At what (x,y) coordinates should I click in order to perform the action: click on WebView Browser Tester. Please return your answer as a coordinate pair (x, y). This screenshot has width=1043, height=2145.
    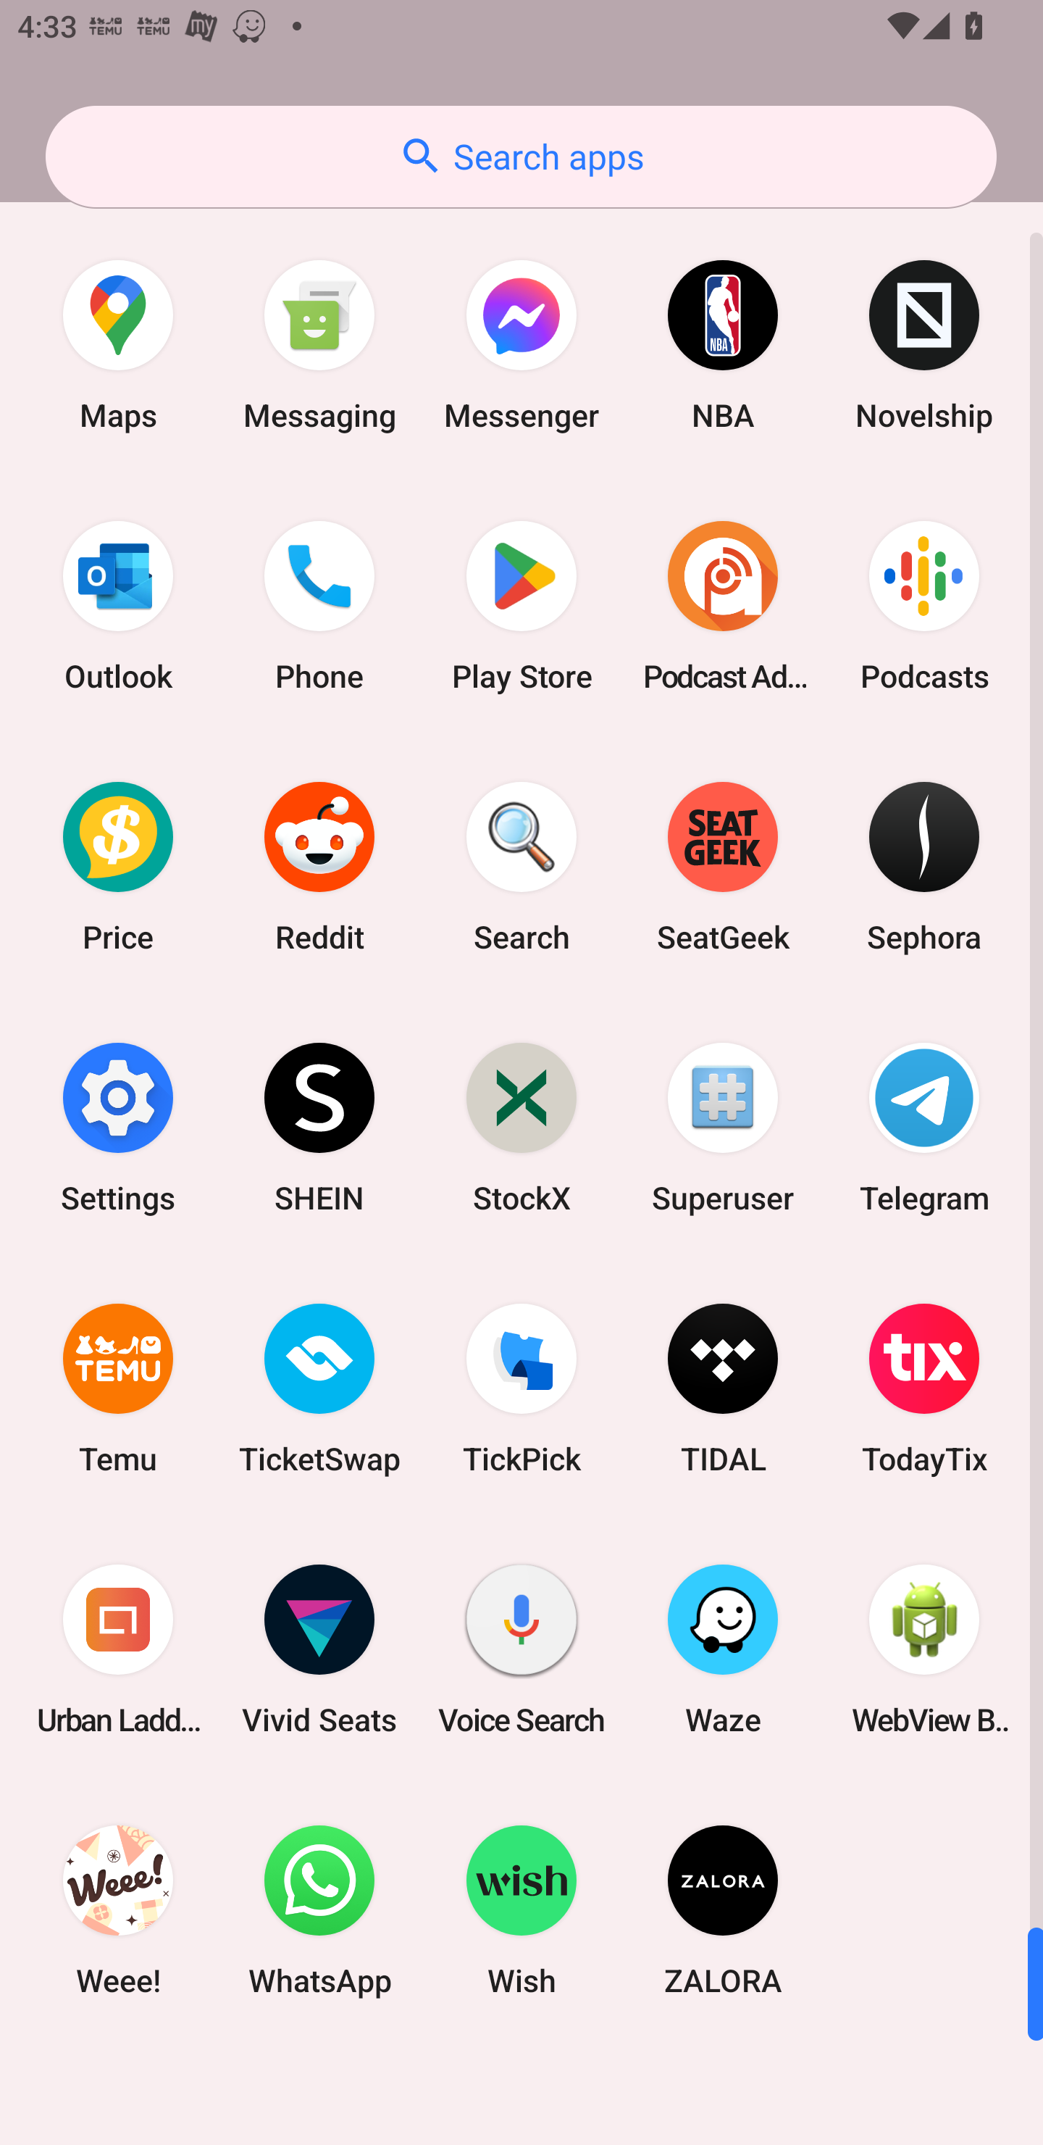
    Looking at the image, I should click on (924, 1649).